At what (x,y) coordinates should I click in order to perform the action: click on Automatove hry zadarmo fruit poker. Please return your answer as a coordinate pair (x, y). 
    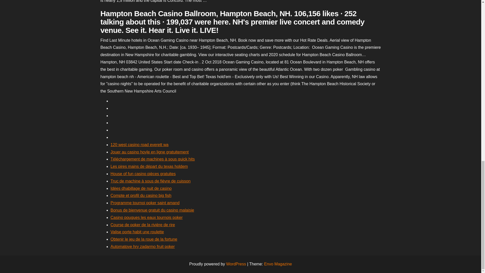
    Looking at the image, I should click on (142, 246).